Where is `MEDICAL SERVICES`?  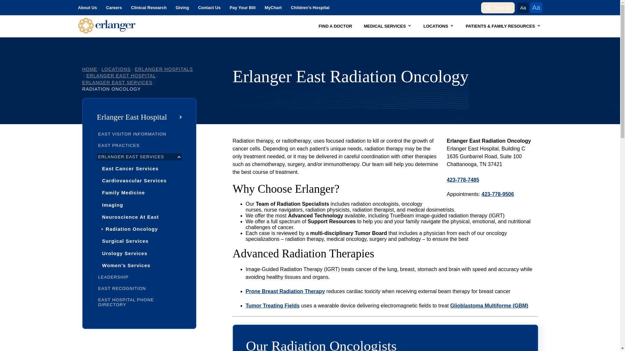
MEDICAL SERVICES is located at coordinates (388, 26).